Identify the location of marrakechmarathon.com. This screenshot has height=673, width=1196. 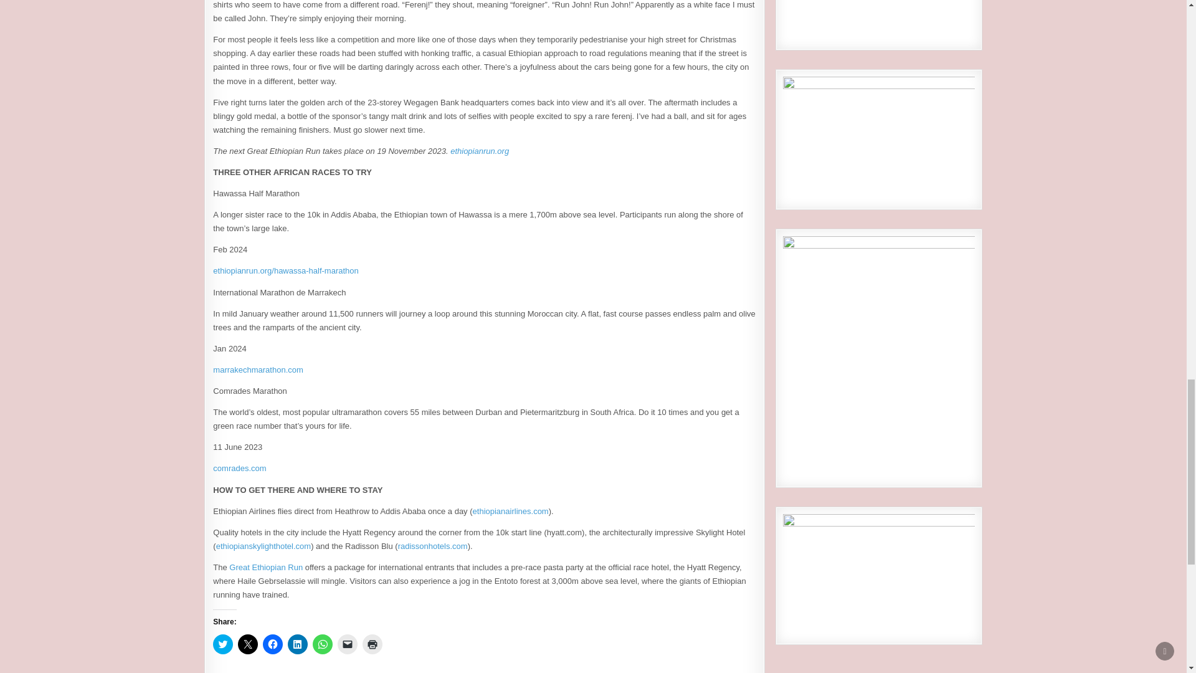
(258, 370).